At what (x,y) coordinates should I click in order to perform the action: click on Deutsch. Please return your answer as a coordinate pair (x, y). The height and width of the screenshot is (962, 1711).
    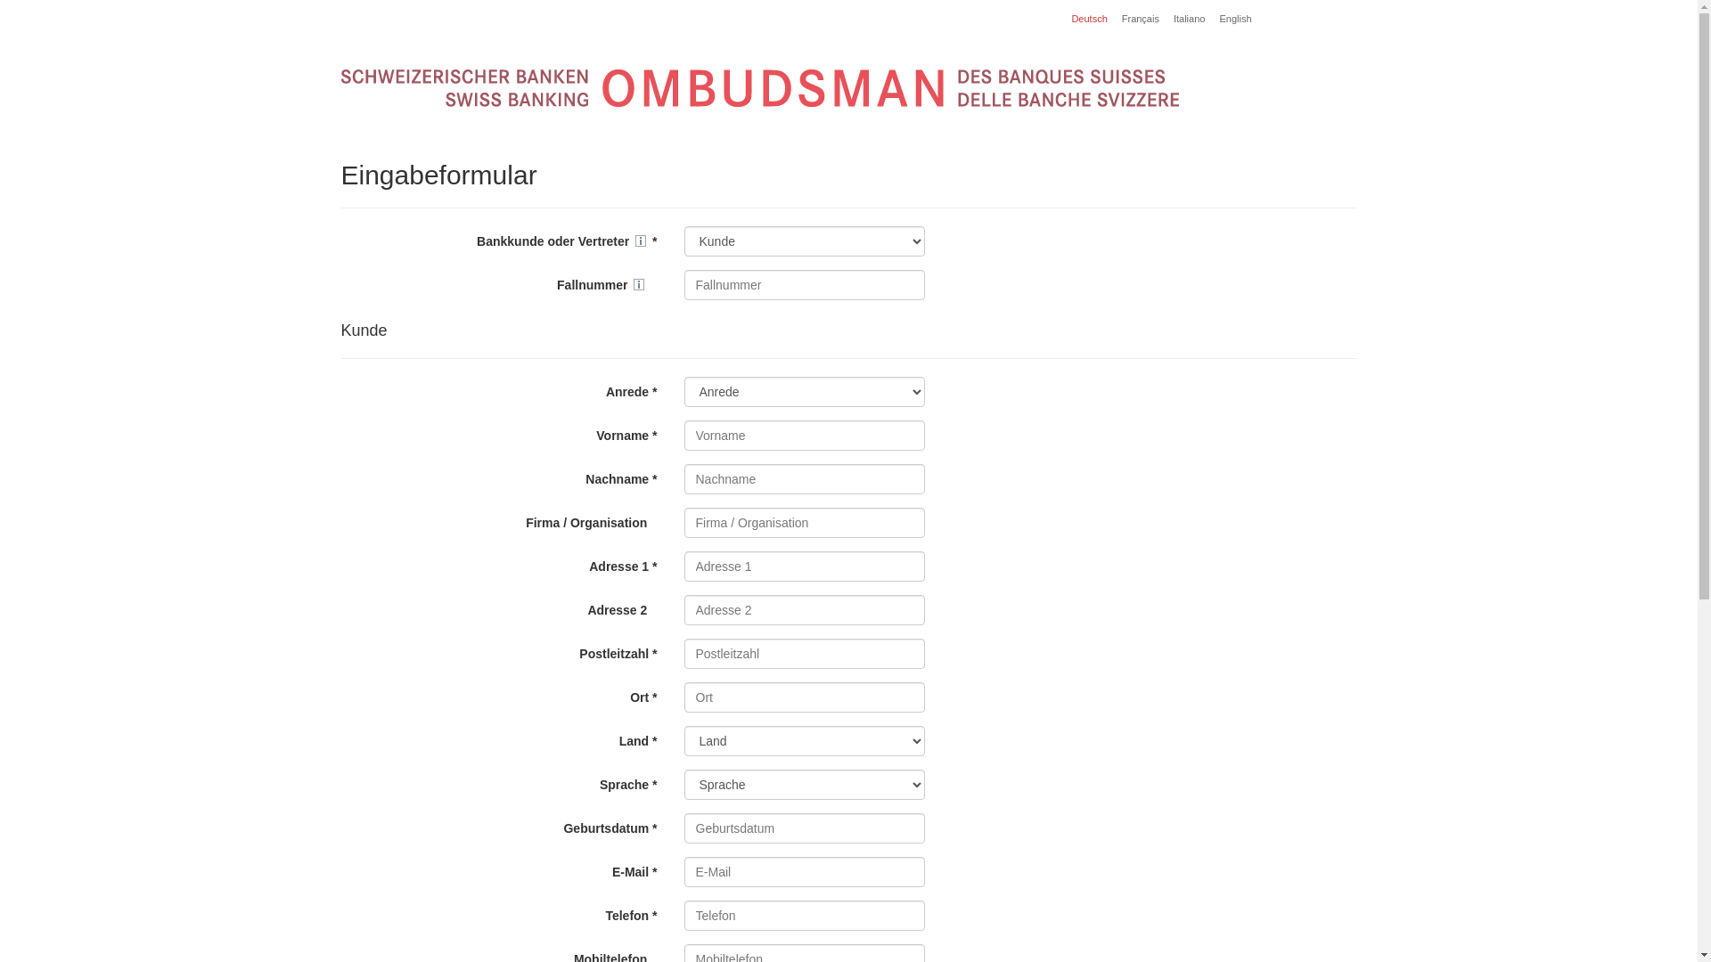
    Looking at the image, I should click on (1089, 19).